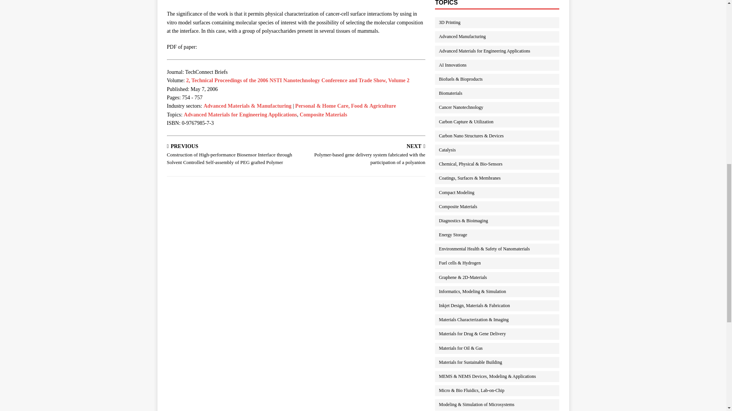 The image size is (732, 411). I want to click on Composite Materials, so click(323, 114).